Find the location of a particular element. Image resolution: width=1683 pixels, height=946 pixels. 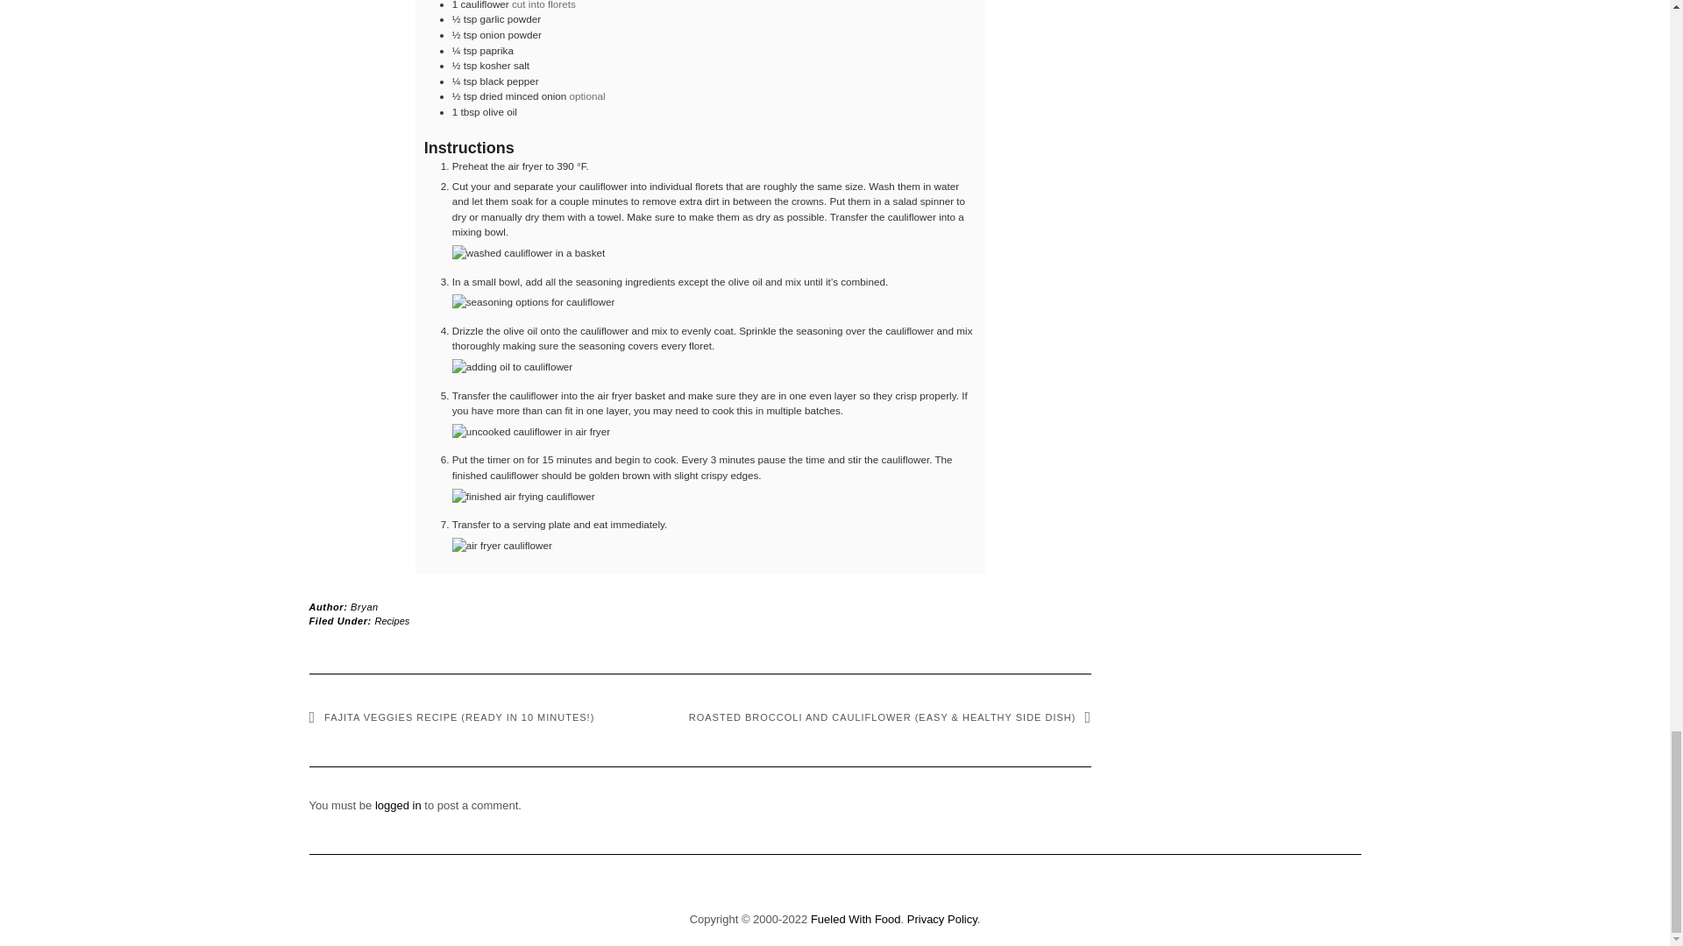

Fueled With Food is located at coordinates (856, 920).